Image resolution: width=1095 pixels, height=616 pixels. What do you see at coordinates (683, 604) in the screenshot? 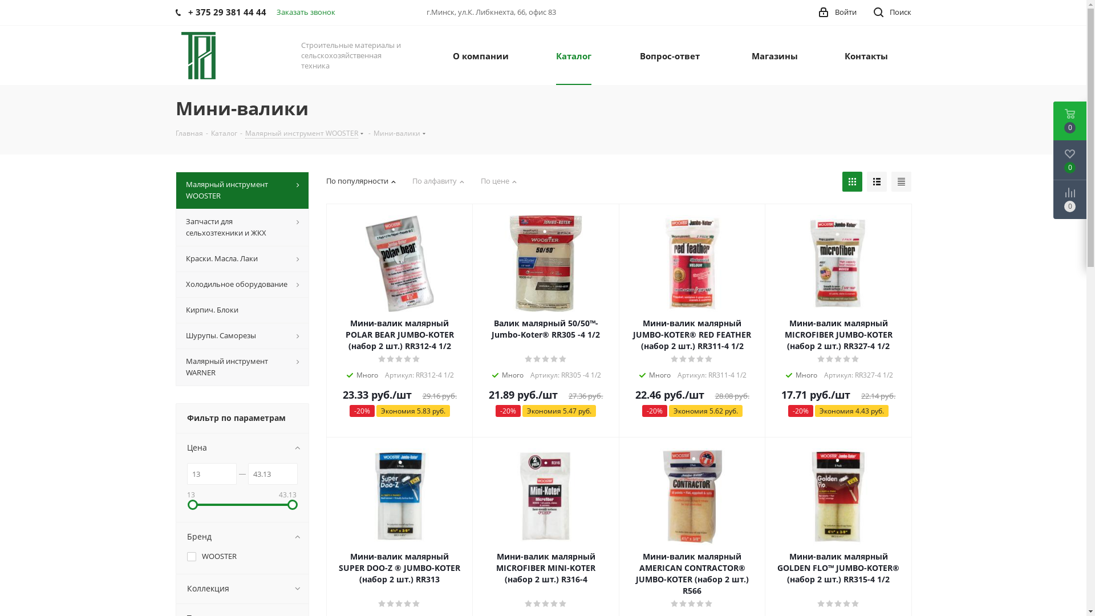
I see `2` at bounding box center [683, 604].